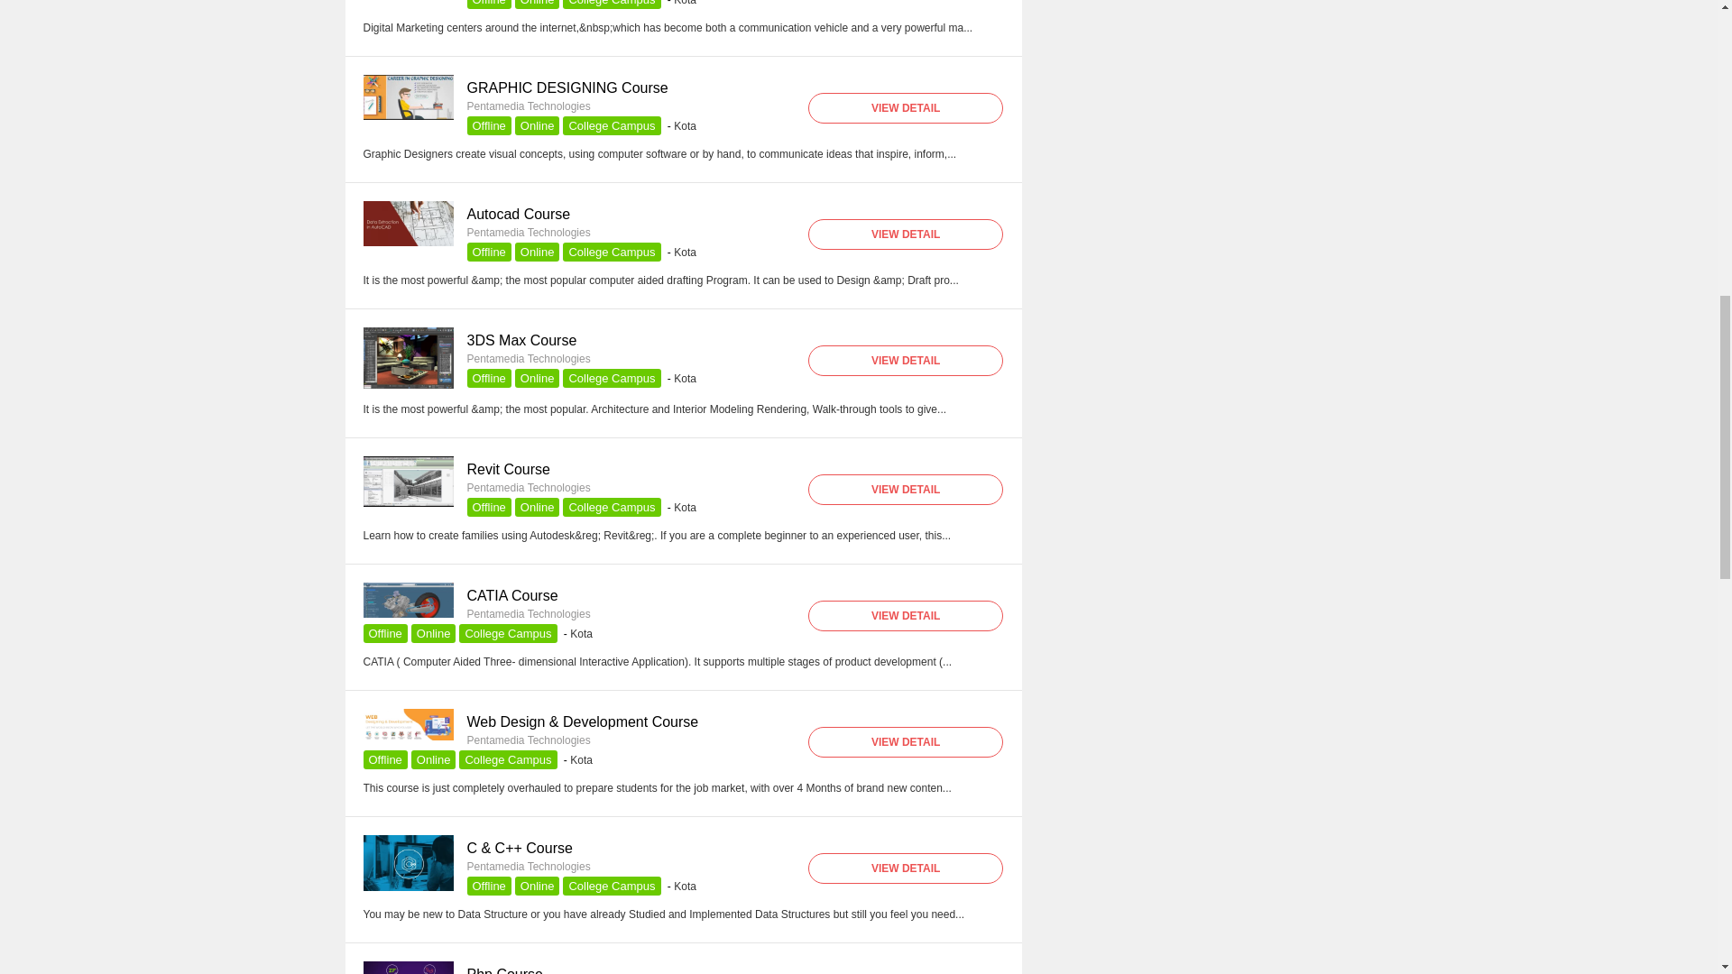  I want to click on College Campus, so click(612, 125).